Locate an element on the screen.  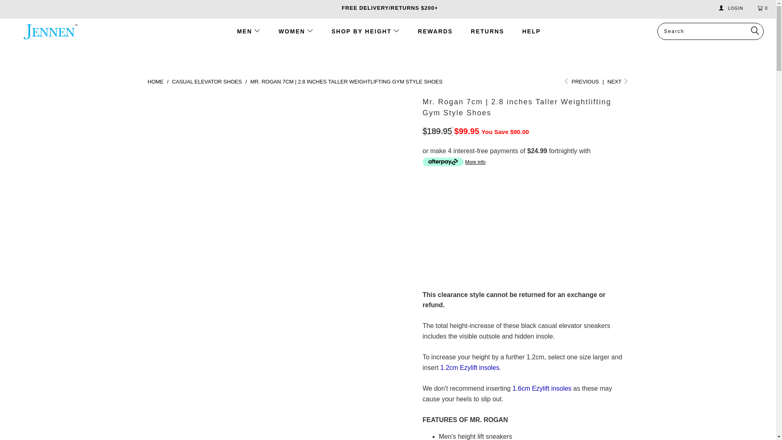
MEN is located at coordinates (249, 32).